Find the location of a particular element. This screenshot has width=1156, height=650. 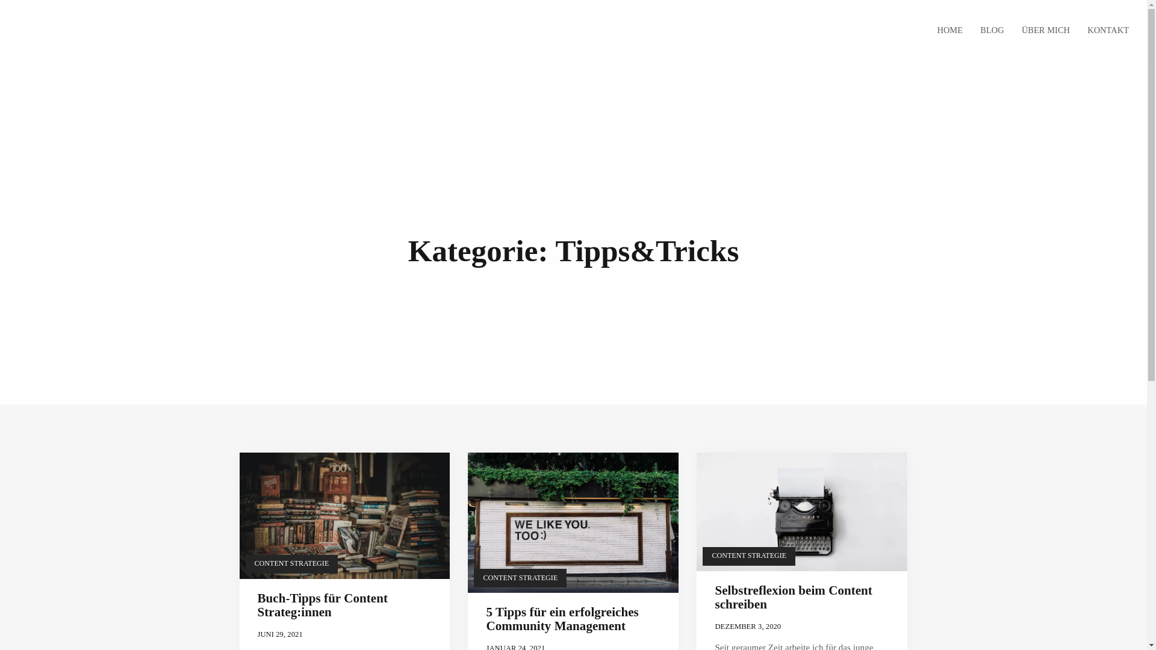

Selbstreflexion beim Content schreiben is located at coordinates (794, 597).